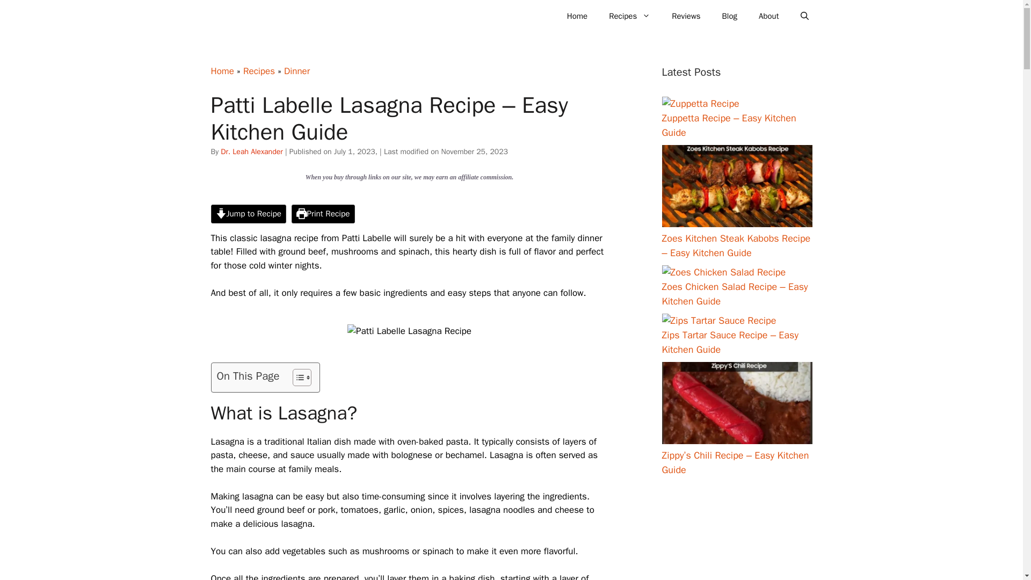 Image resolution: width=1031 pixels, height=580 pixels. I want to click on Jump to Recipe, so click(248, 214).